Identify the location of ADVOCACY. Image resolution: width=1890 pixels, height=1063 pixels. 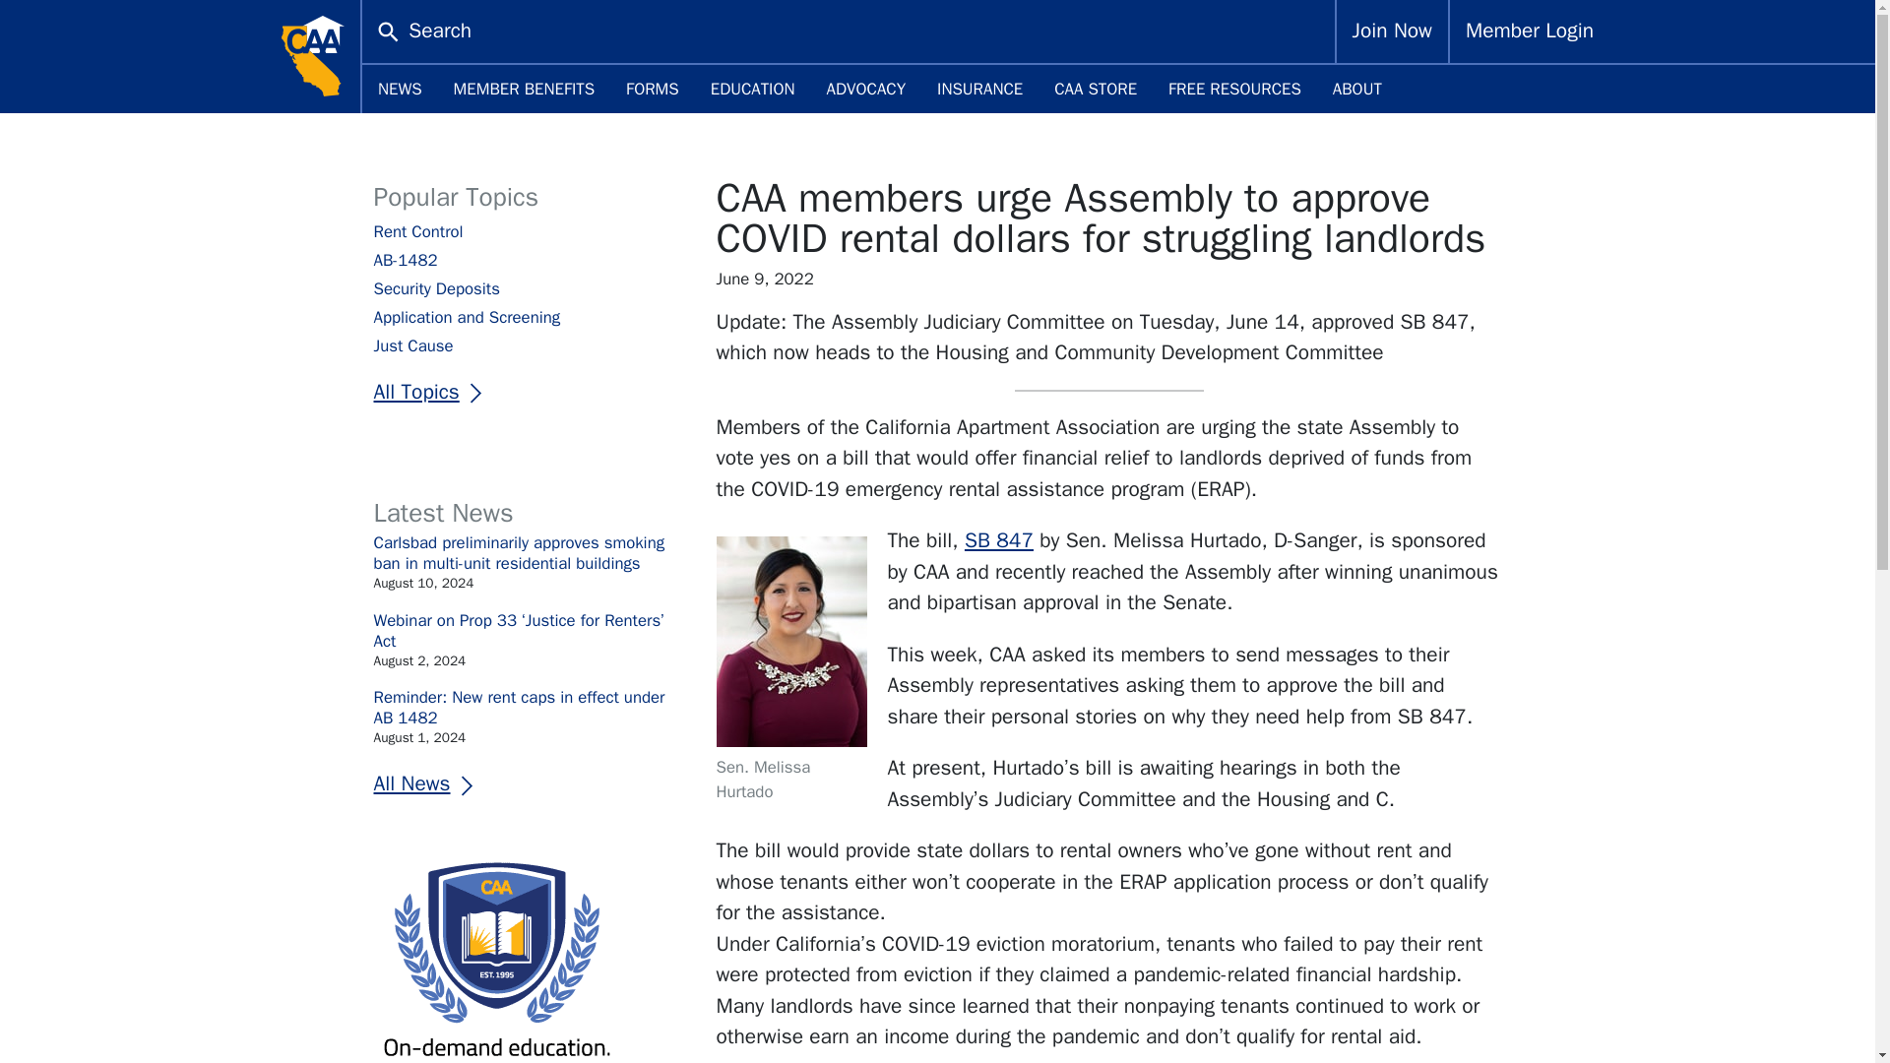
(866, 89).